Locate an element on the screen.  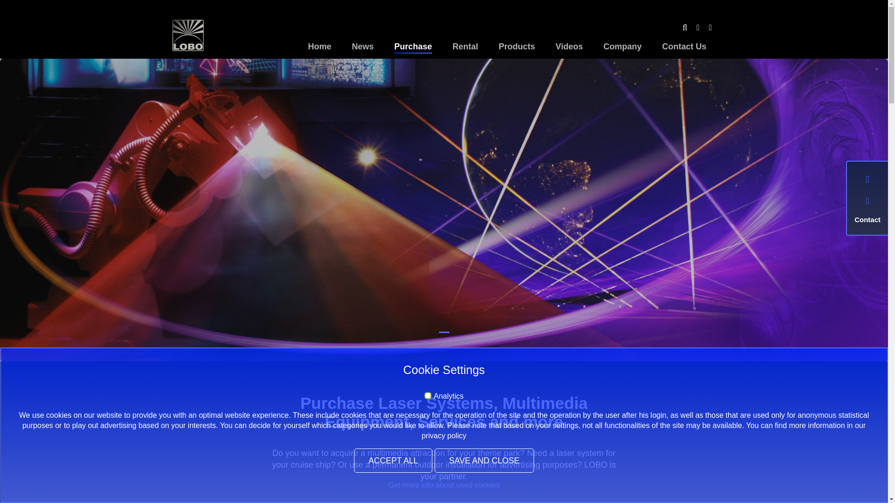
Home is located at coordinates (320, 48).